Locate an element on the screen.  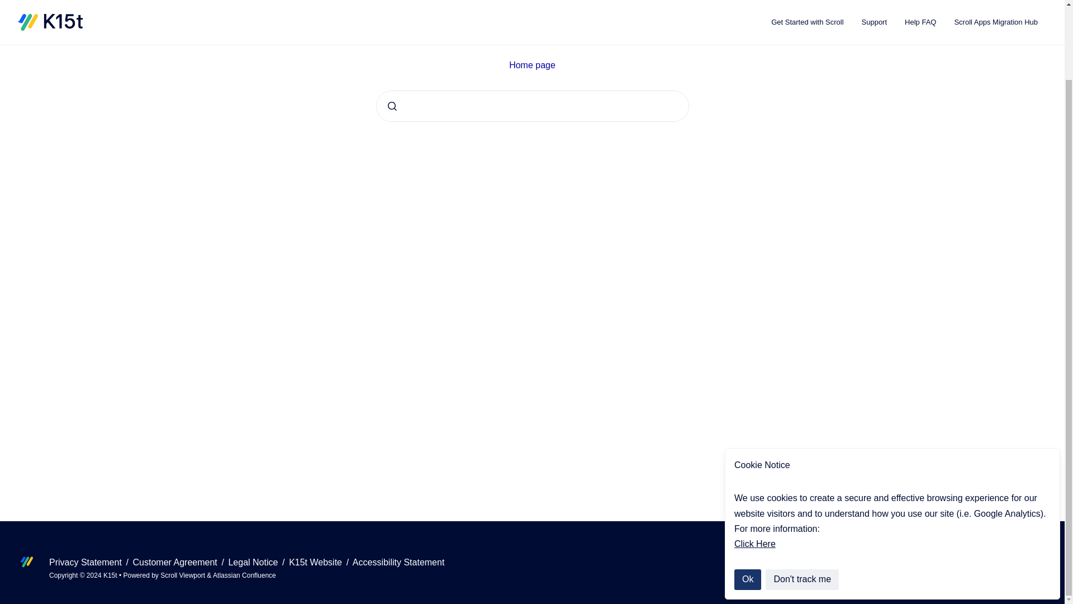
Scroll Viewport is located at coordinates (183, 575).